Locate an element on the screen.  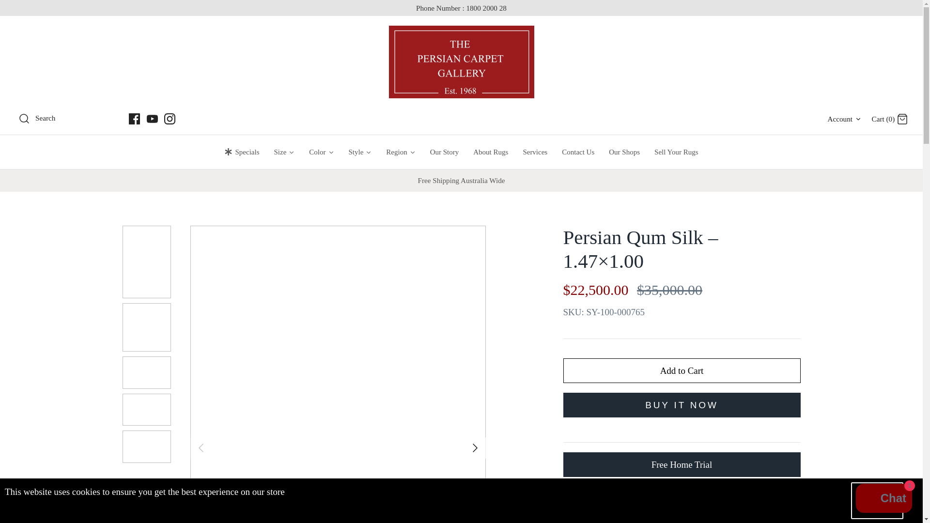
Left is located at coordinates (201, 447).